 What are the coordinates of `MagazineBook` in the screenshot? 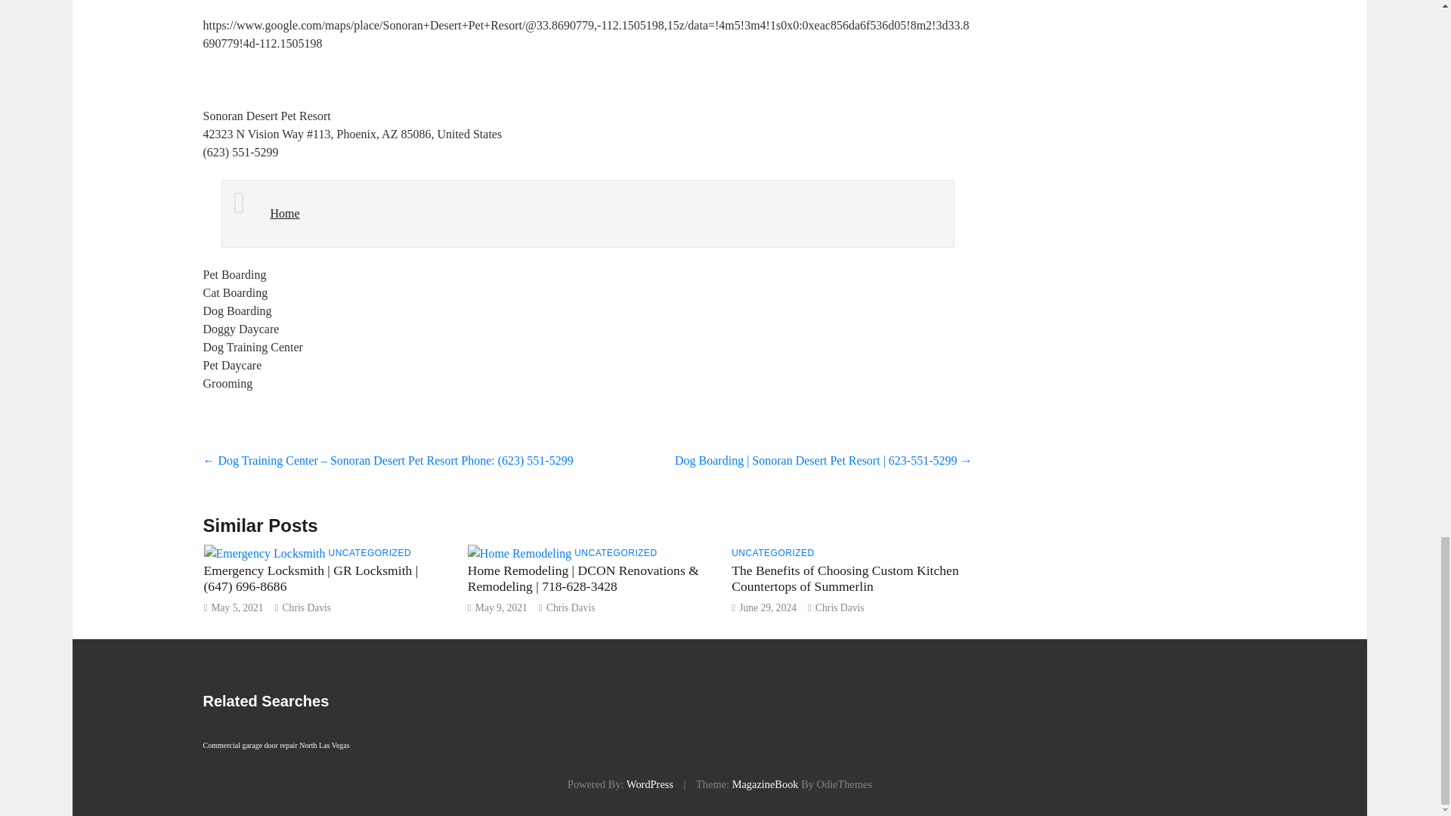 It's located at (766, 784).